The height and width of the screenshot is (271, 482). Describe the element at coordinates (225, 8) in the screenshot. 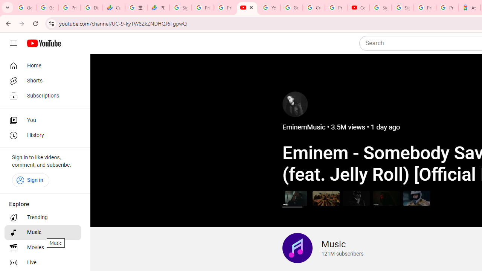

I see `Privacy Checkup` at that location.